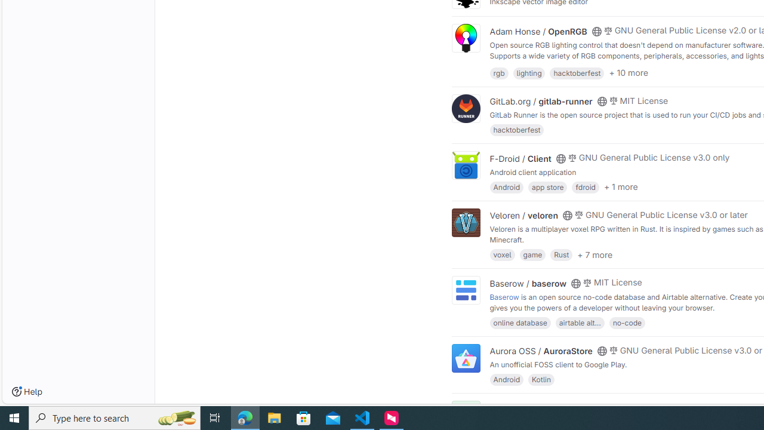  Describe the element at coordinates (580, 322) in the screenshot. I see `airtable alt...` at that location.